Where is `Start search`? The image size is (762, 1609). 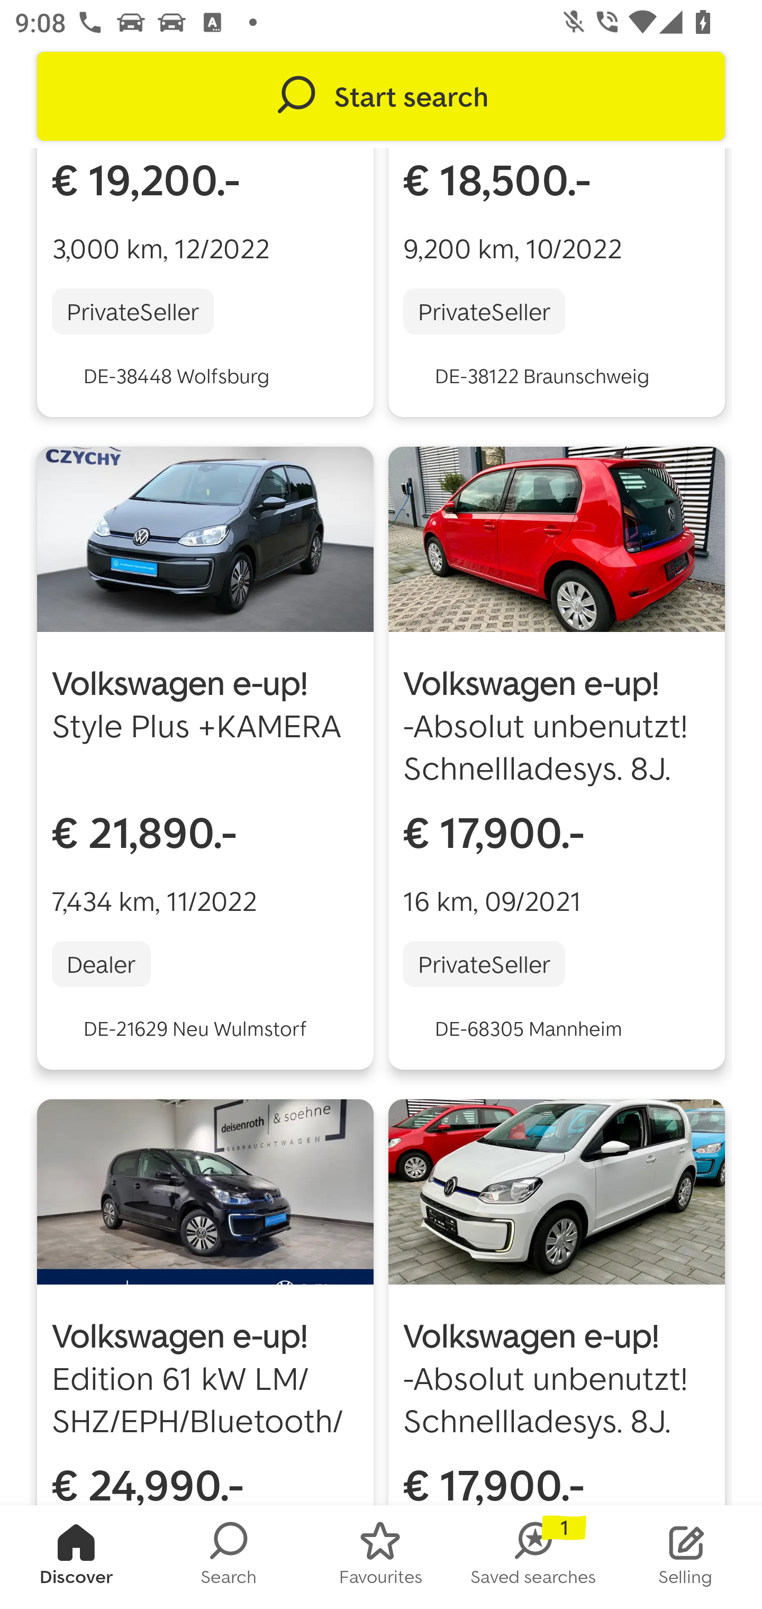 Start search is located at coordinates (381, 96).